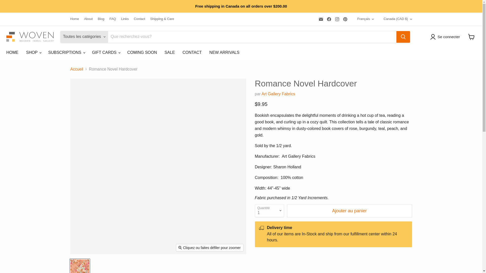  I want to click on Email Woven Modern Fabric Gallery, so click(321, 19).